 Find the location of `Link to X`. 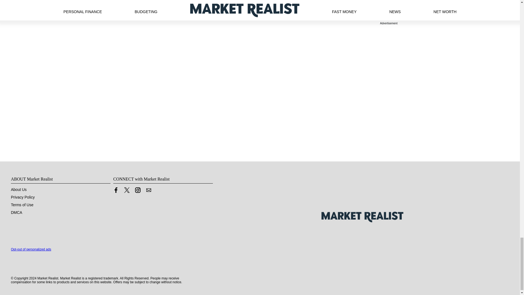

Link to X is located at coordinates (127, 190).